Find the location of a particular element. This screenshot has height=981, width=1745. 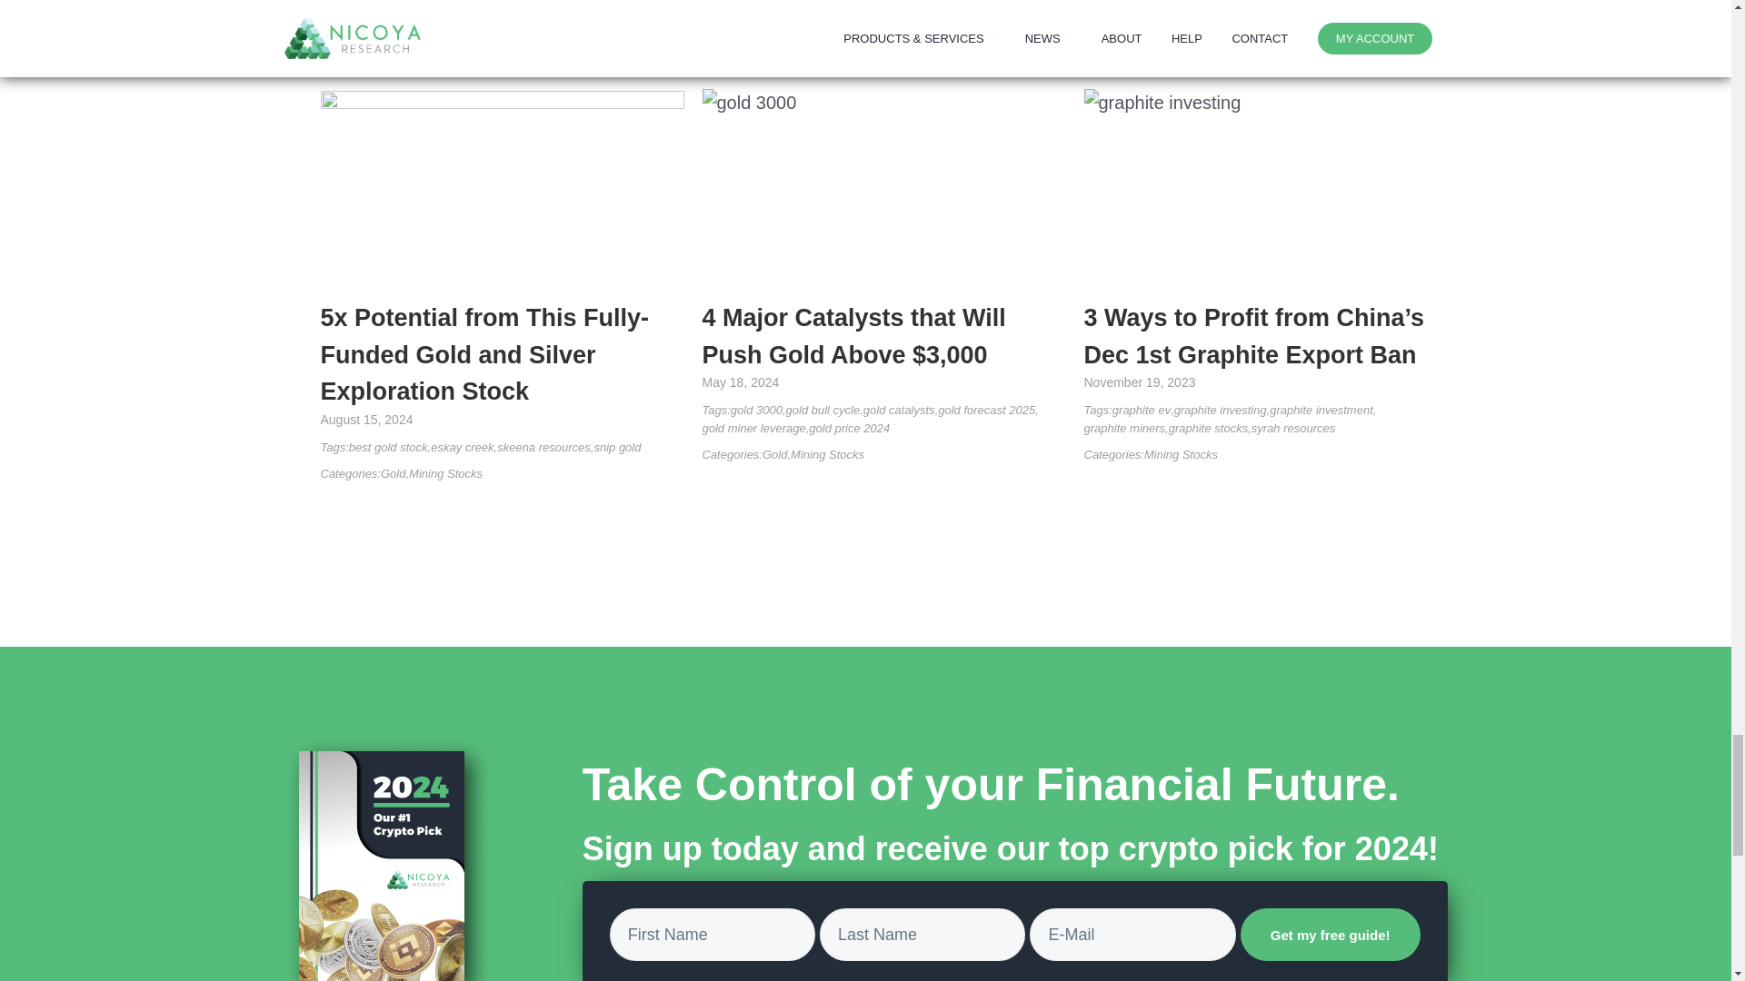

Get my free guide! is located at coordinates (1331, 935).